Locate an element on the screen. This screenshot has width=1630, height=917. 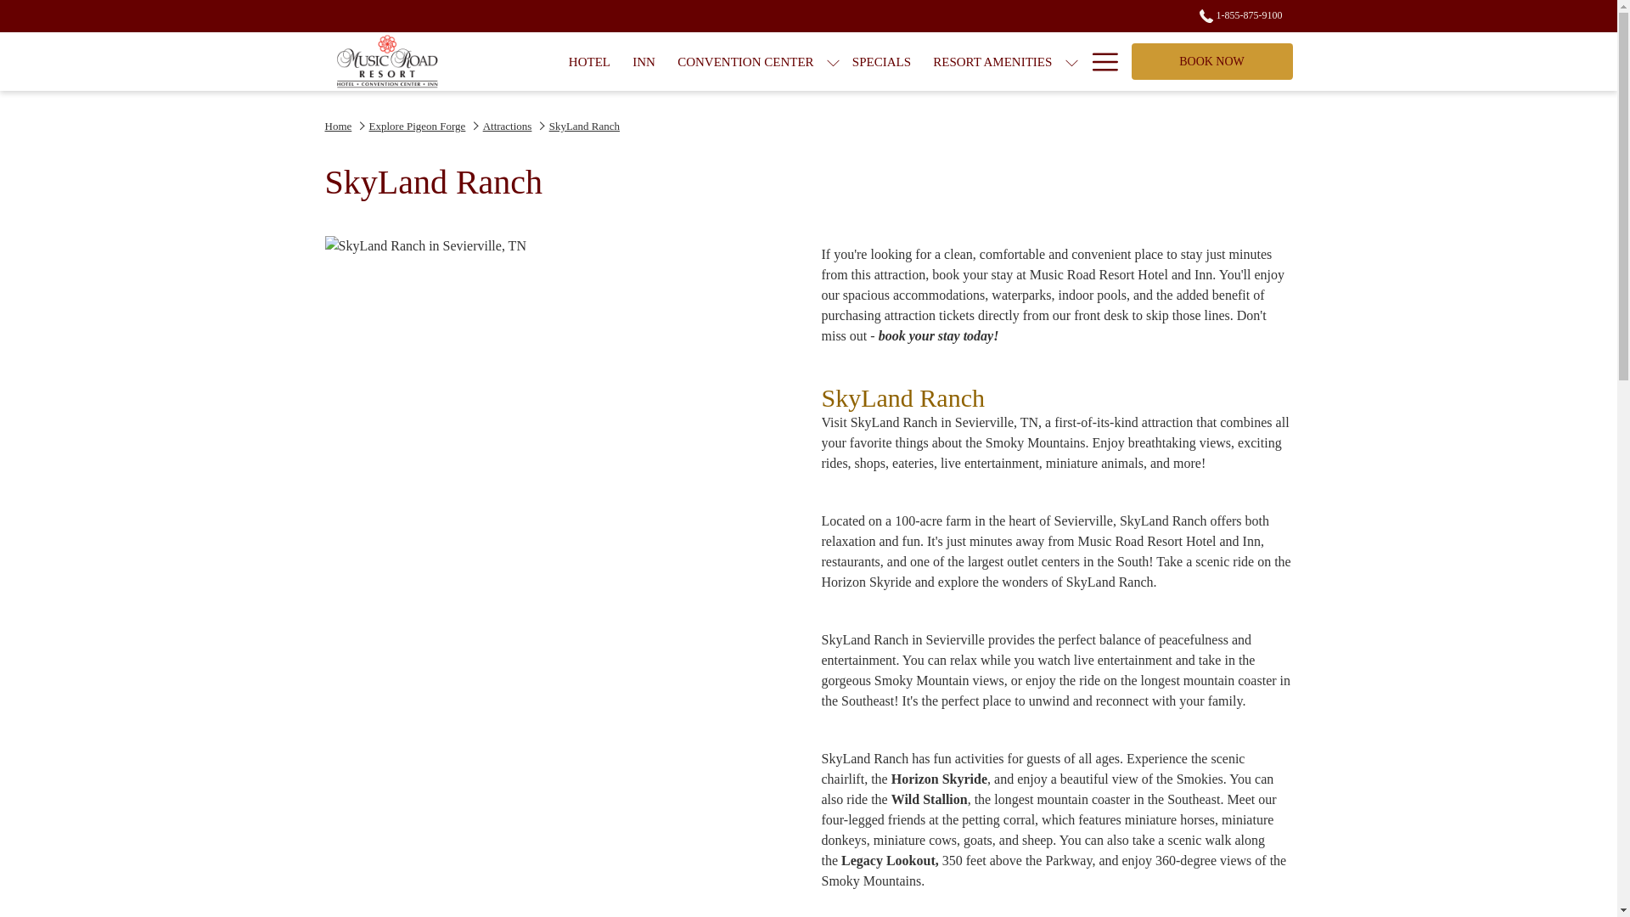
BOOK NOW is located at coordinates (881, 61).